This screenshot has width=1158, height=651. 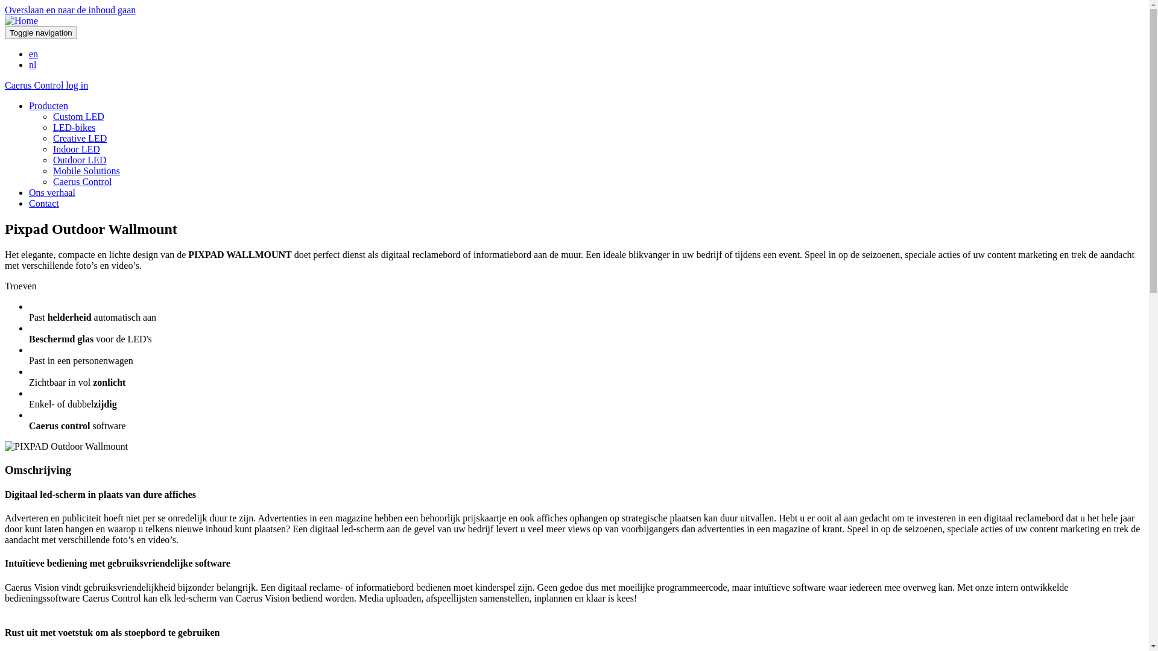 What do you see at coordinates (80, 160) in the screenshot?
I see `Outdoor LED` at bounding box center [80, 160].